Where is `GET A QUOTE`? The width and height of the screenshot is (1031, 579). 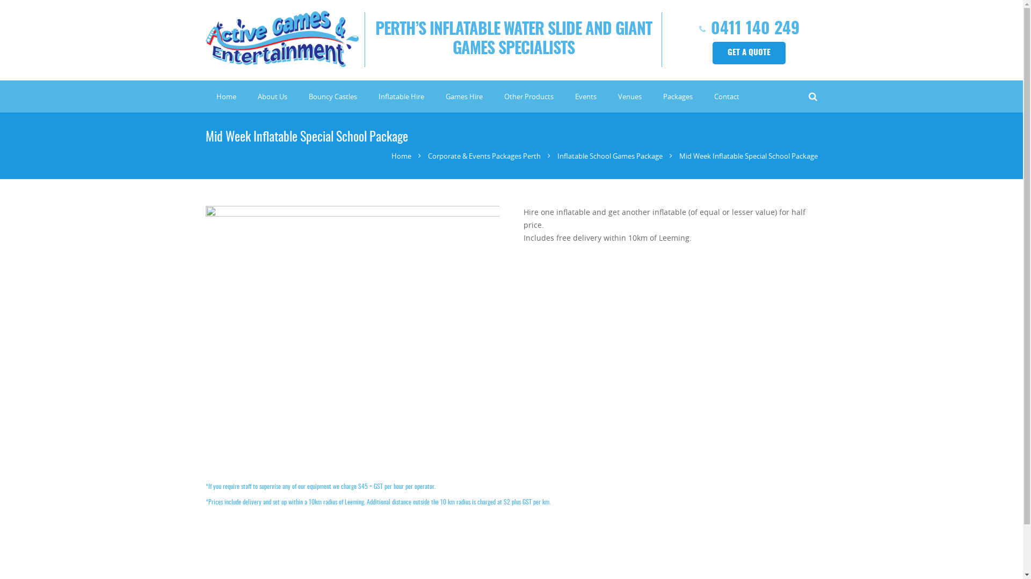 GET A QUOTE is located at coordinates (749, 53).